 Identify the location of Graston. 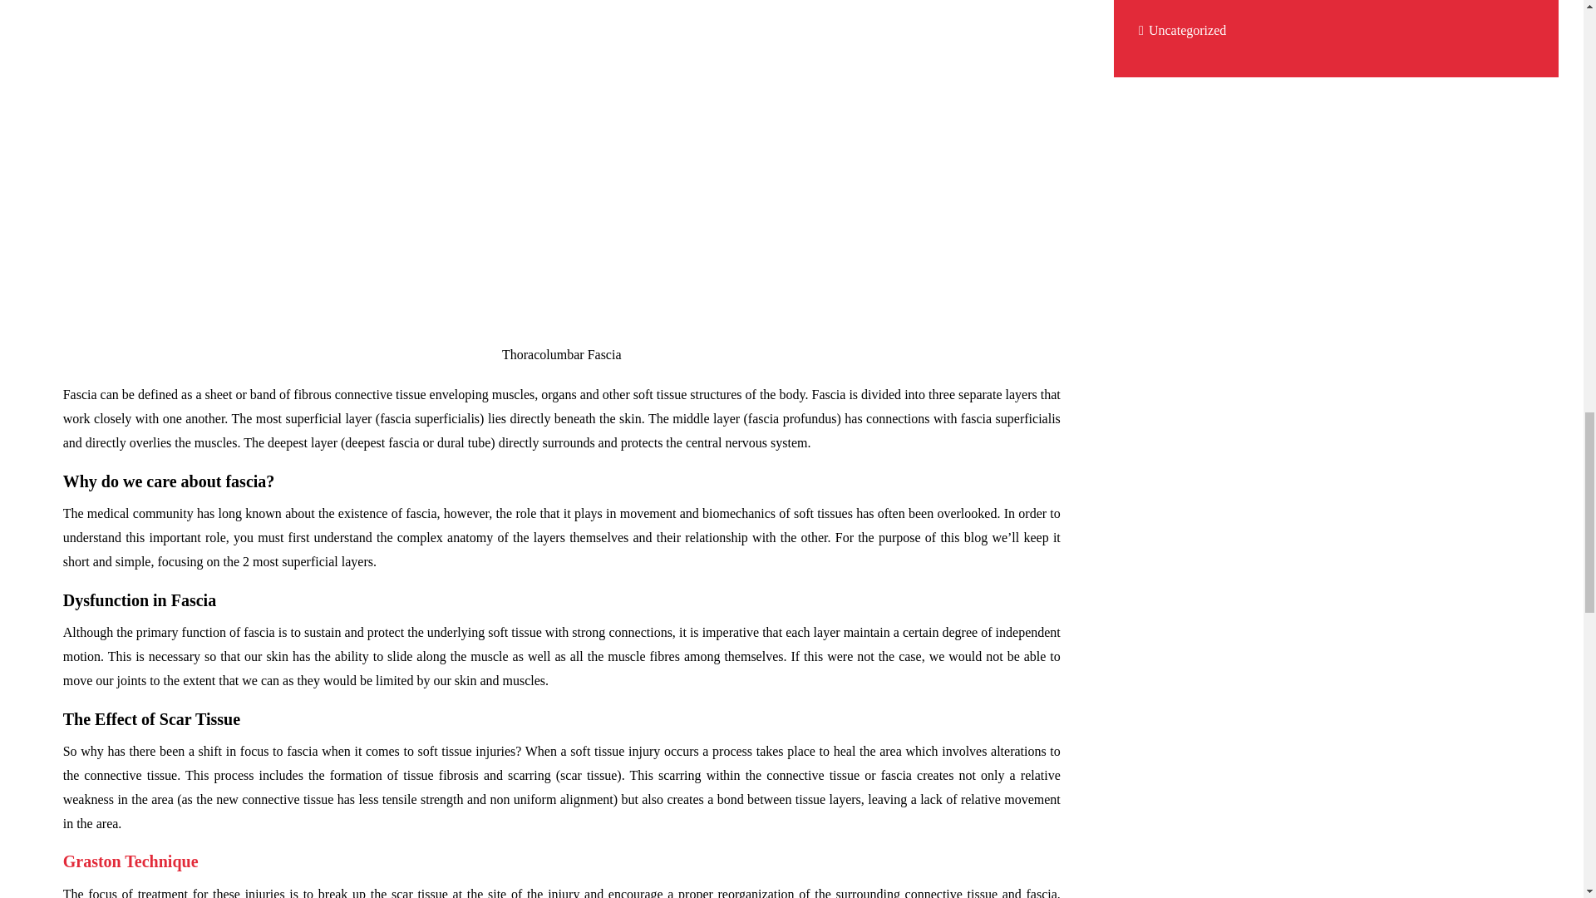
(131, 861).